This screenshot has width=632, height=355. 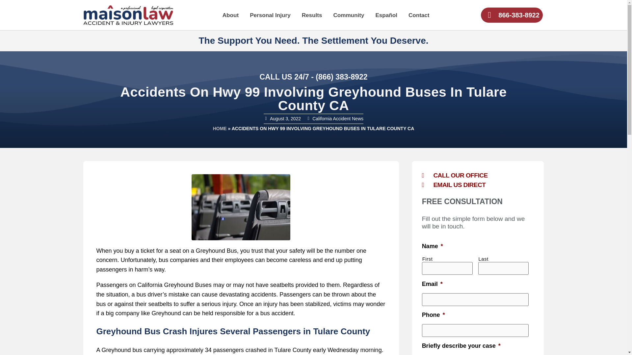 What do you see at coordinates (478, 175) in the screenshot?
I see `CALL OUR OFFICE` at bounding box center [478, 175].